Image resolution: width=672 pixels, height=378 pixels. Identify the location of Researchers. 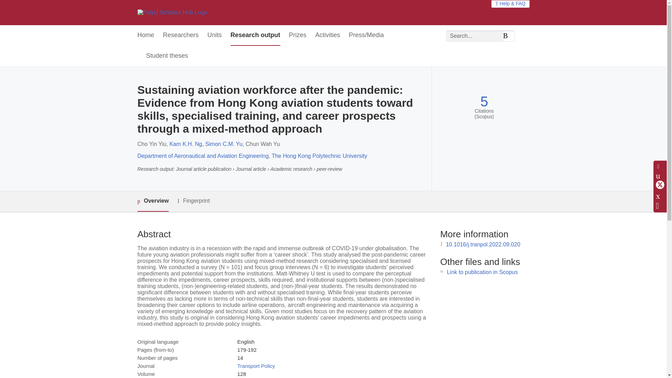
(181, 35).